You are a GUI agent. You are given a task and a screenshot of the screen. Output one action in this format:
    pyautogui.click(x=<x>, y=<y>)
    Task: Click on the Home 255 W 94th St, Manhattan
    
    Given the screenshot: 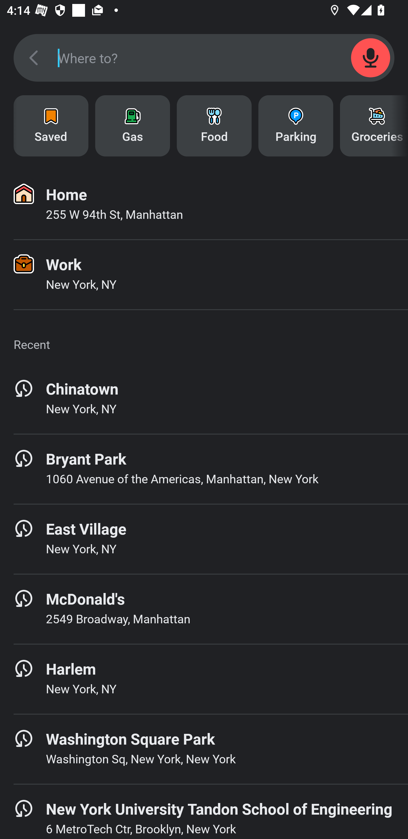 What is the action you would take?
    pyautogui.click(x=204, y=205)
    